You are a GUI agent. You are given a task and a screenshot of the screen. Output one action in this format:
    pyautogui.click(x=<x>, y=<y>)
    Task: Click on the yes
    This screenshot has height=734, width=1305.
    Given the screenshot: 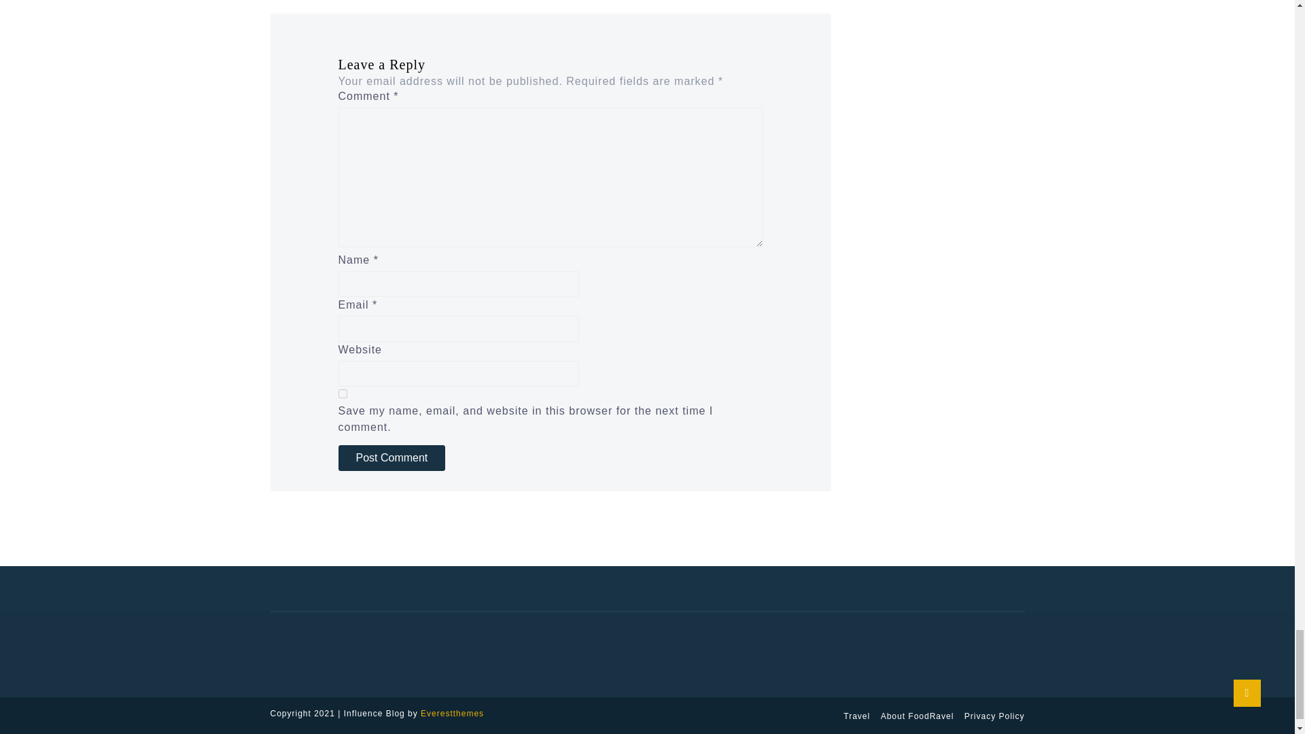 What is the action you would take?
    pyautogui.click(x=343, y=394)
    